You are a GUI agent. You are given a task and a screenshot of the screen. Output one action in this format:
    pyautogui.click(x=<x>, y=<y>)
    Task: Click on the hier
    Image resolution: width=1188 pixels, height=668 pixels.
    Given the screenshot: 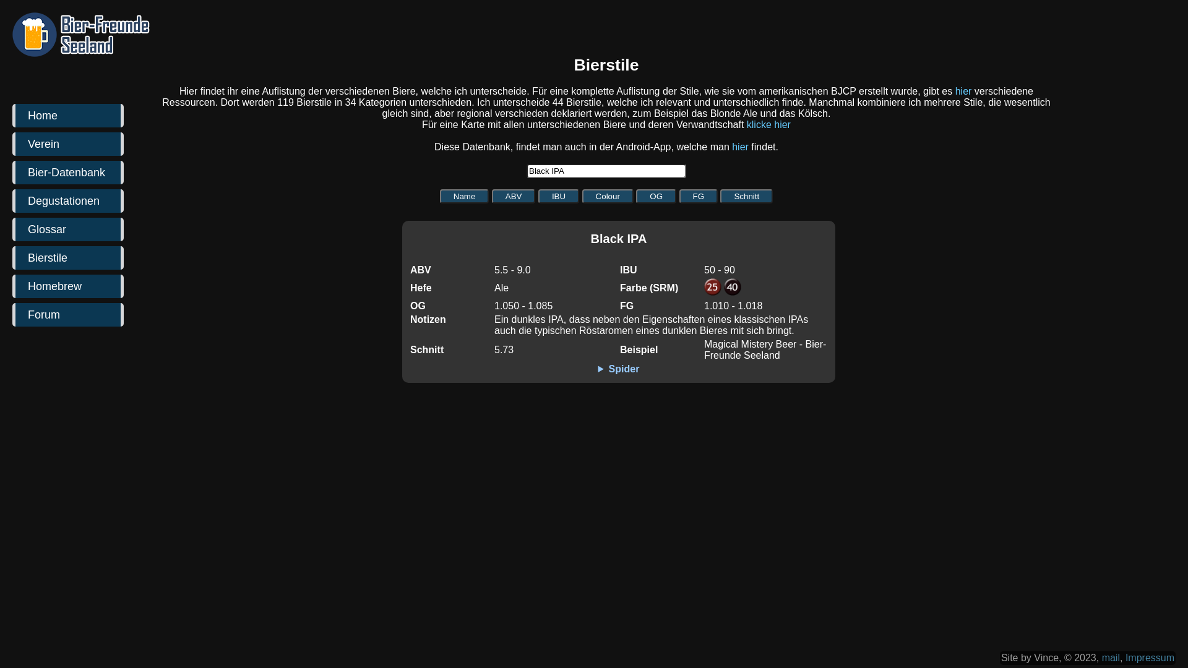 What is the action you would take?
    pyautogui.click(x=740, y=147)
    